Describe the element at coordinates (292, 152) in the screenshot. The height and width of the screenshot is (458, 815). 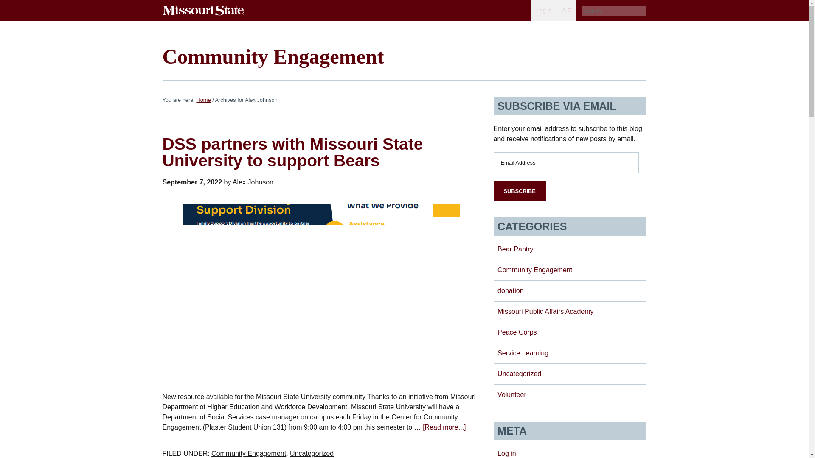
I see `DSS partners with Missouri State University to support Bears` at that location.